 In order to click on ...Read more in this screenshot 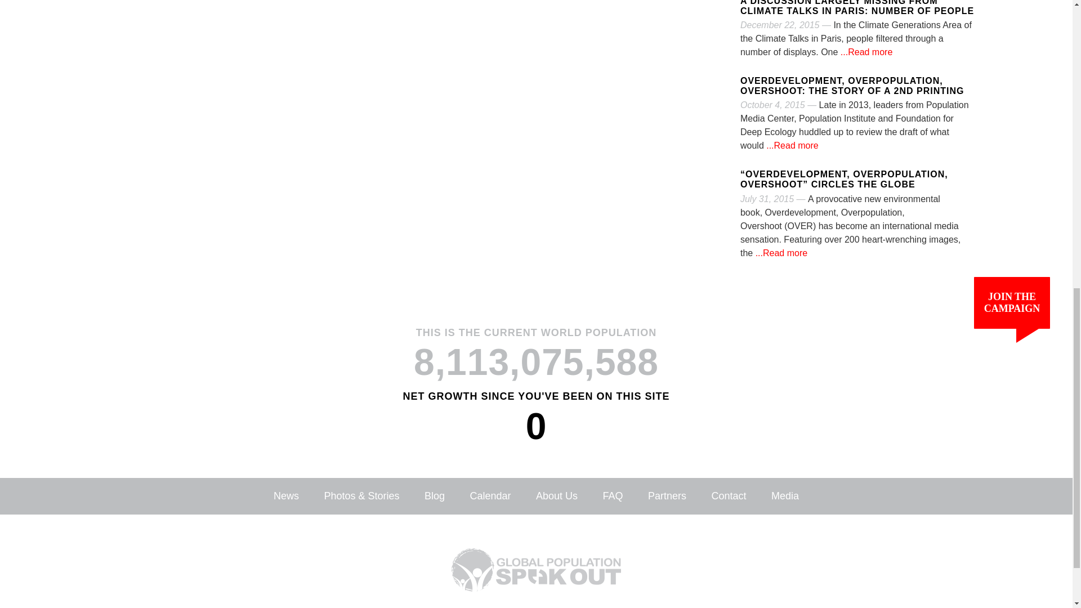, I will do `click(865, 52)`.